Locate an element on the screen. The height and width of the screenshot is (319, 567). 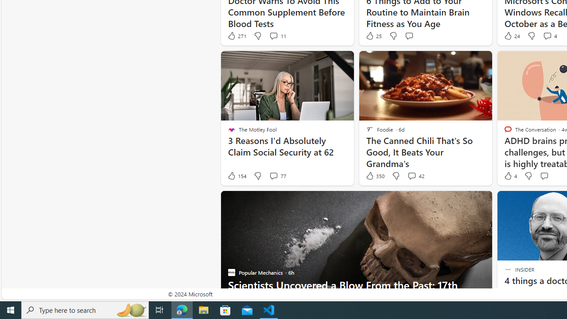
View comments 11 Comment is located at coordinates (277, 35).